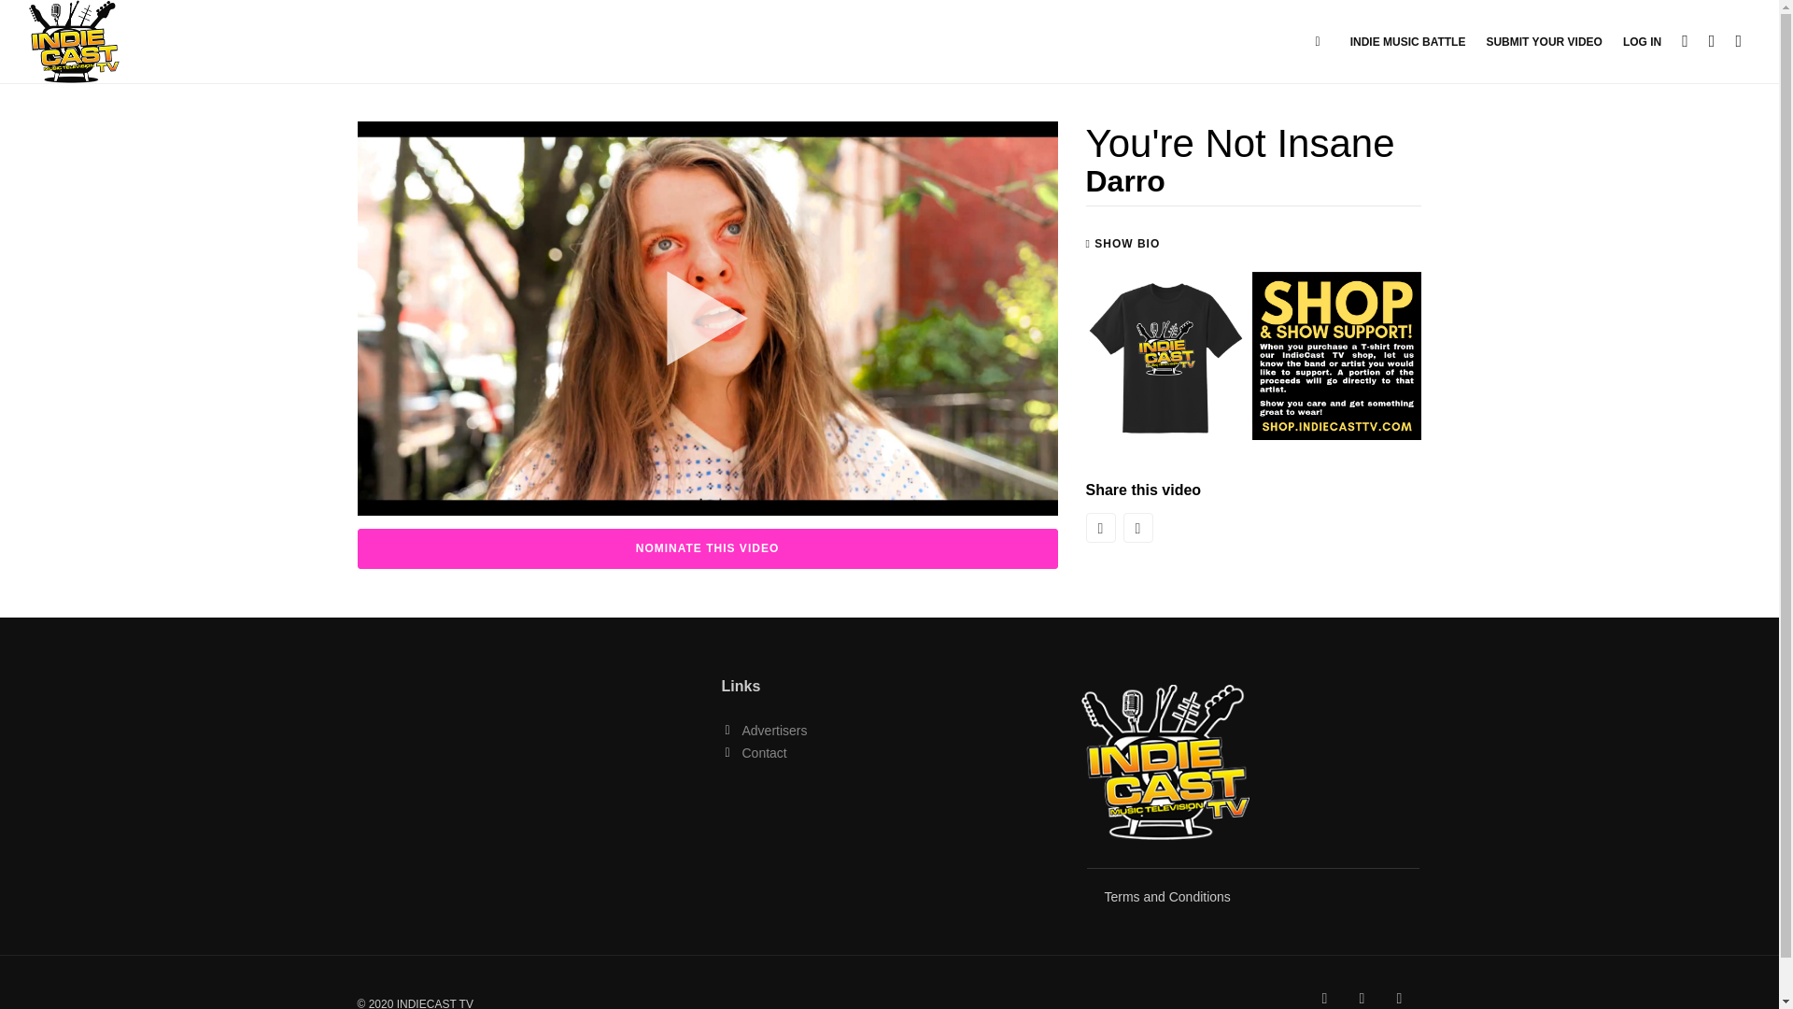 The width and height of the screenshot is (1793, 1009). I want to click on NOMINATE THIS VIDEO, so click(707, 548).